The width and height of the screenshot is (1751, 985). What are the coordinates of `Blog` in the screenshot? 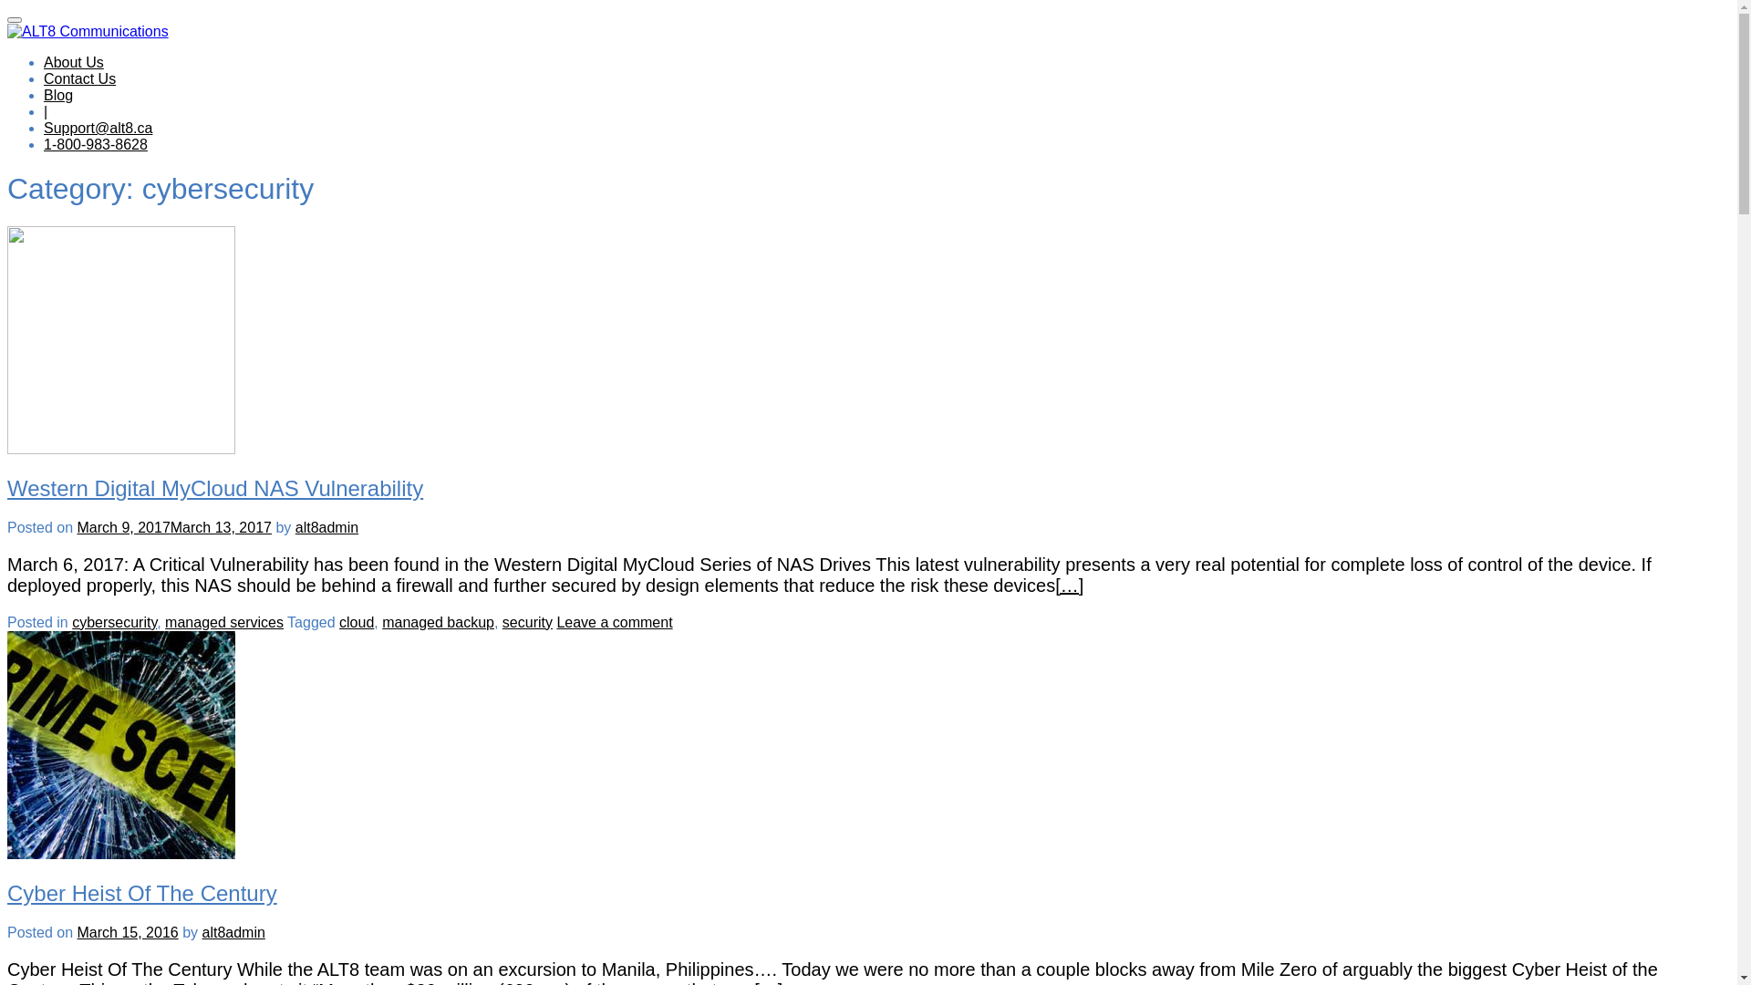 It's located at (58, 95).